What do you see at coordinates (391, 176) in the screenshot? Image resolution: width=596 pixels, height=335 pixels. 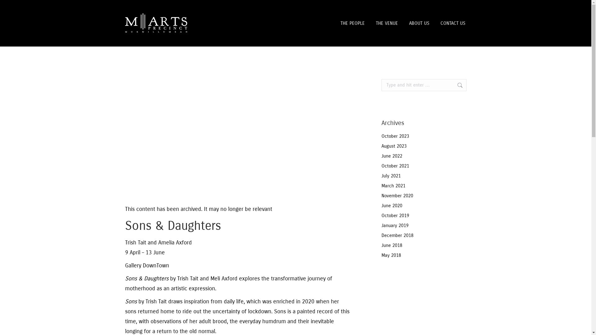 I see `July 2021` at bounding box center [391, 176].